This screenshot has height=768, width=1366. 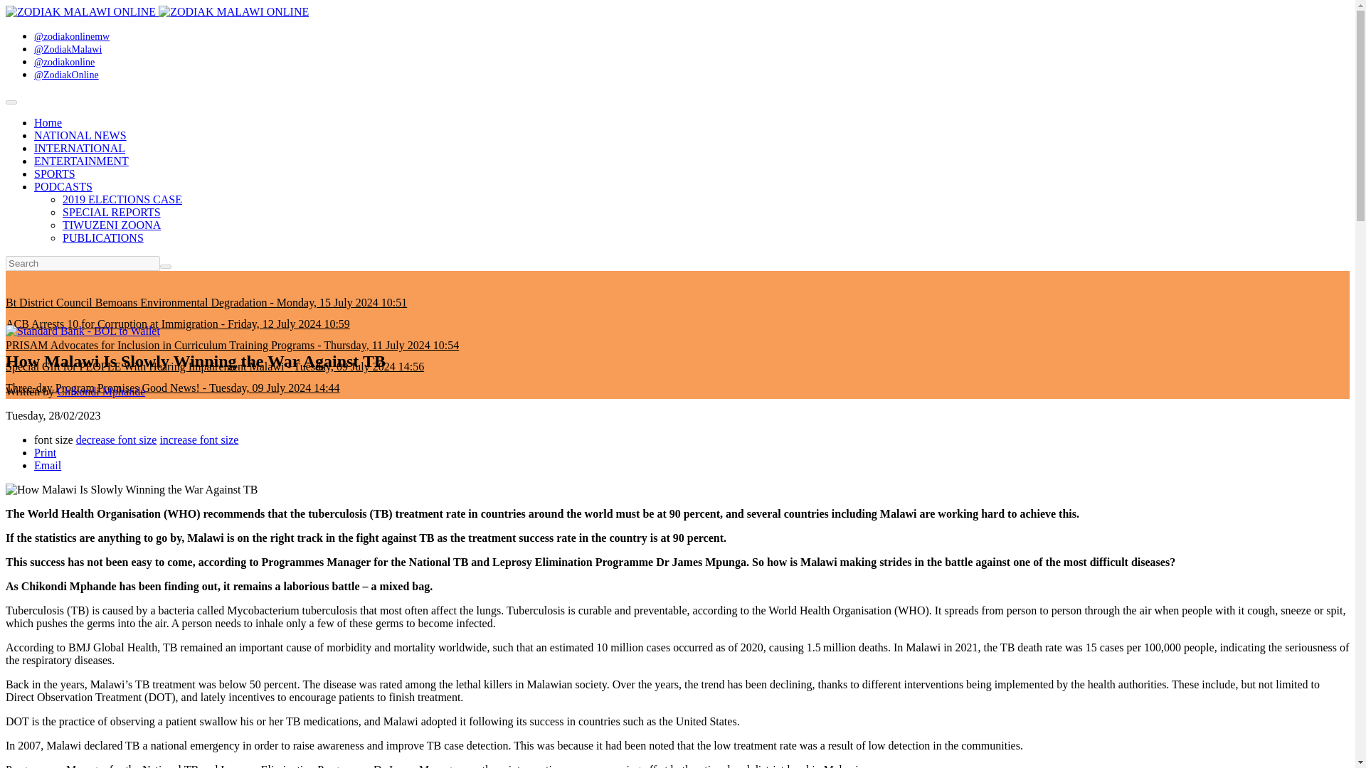 I want to click on SPECIAL REPORTS, so click(x=112, y=212).